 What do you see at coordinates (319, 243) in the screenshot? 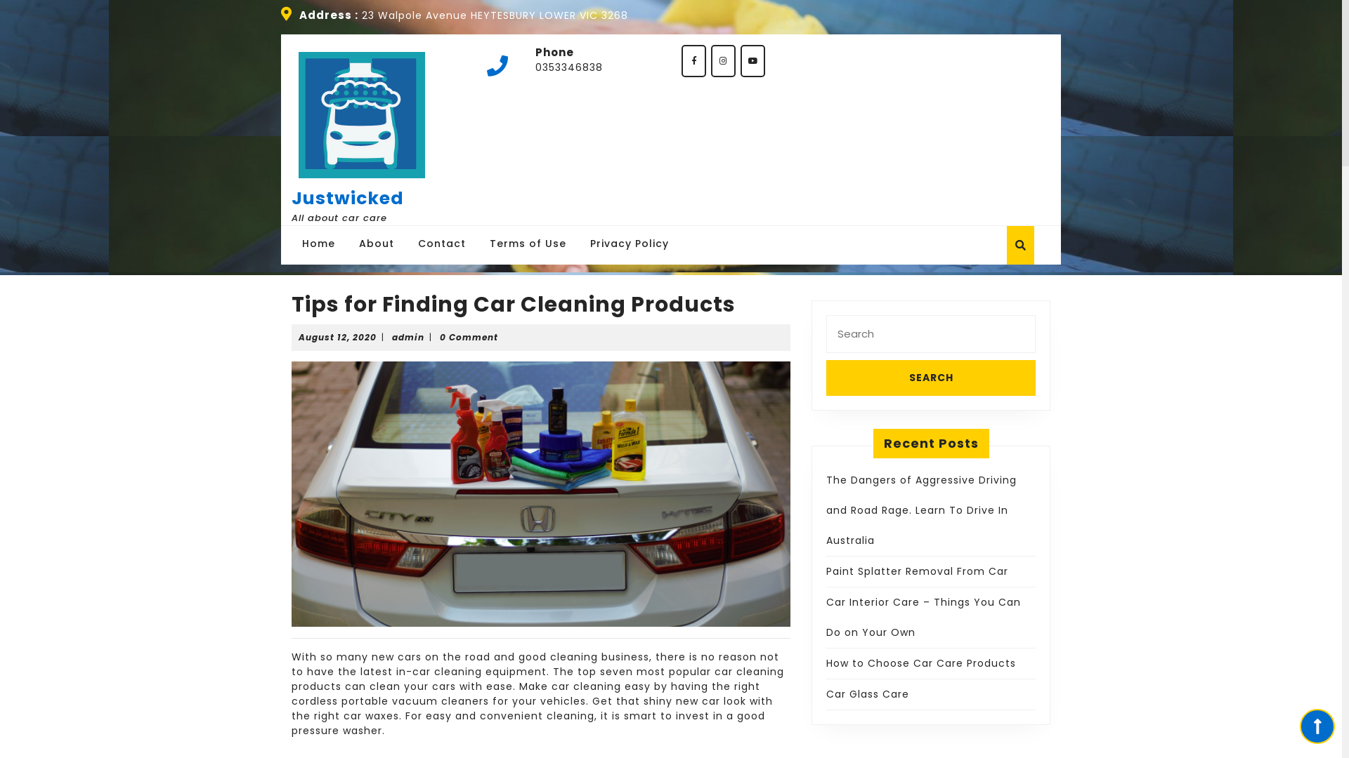
I see `Home` at bounding box center [319, 243].